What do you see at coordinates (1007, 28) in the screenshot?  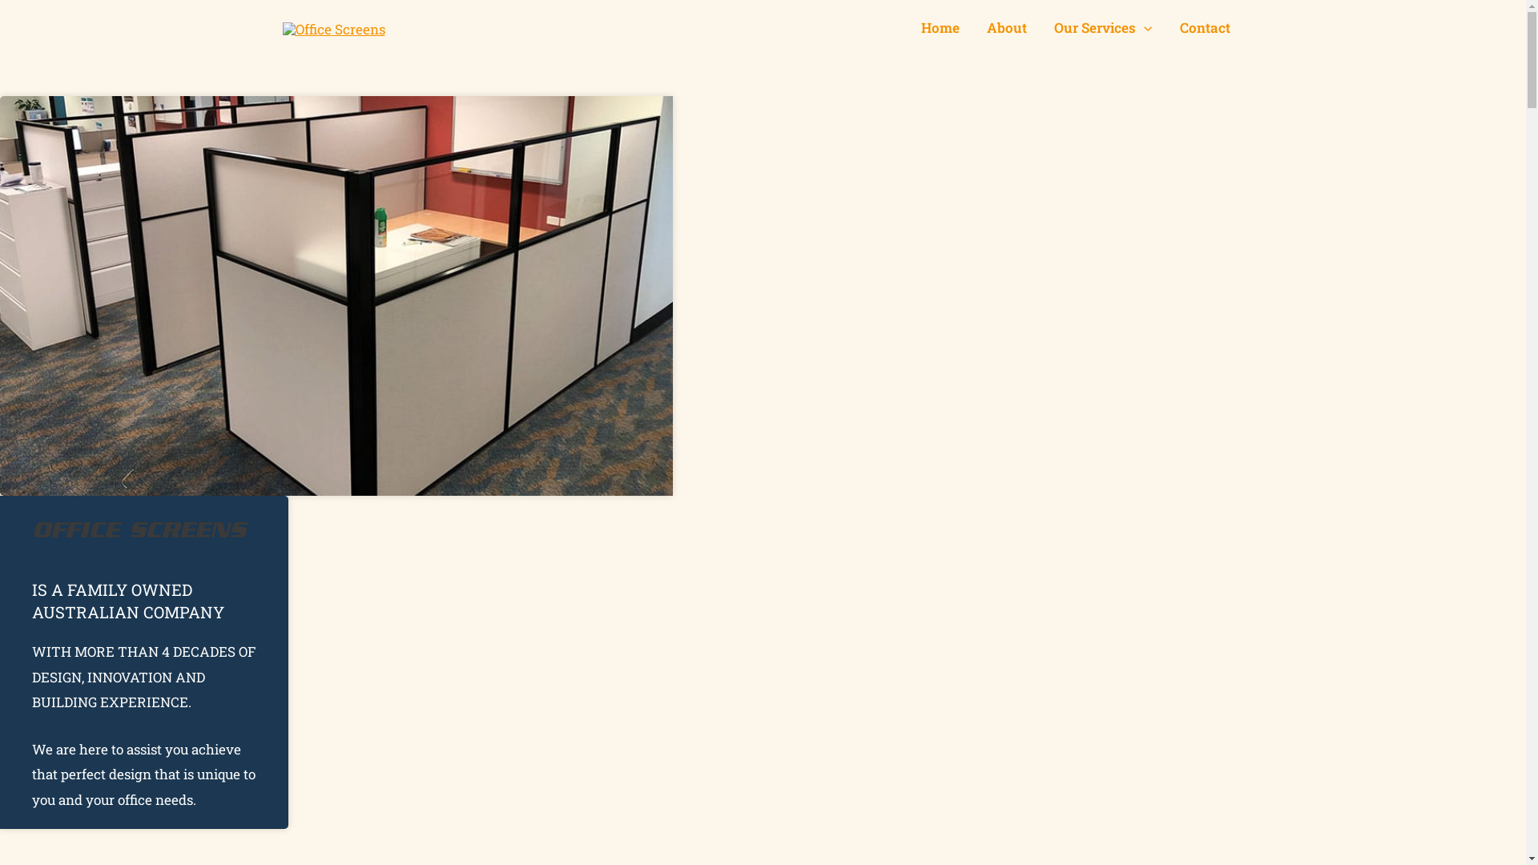 I see `About` at bounding box center [1007, 28].